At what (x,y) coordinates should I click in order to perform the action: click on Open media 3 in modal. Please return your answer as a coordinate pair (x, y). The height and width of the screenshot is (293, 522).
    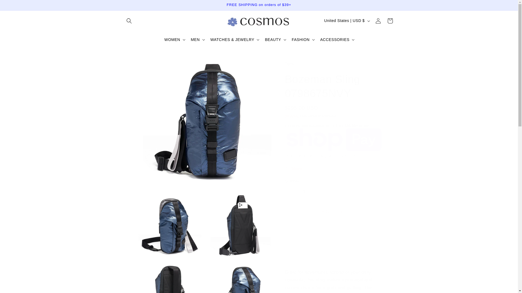
    Looking at the image, I should click on (239, 226).